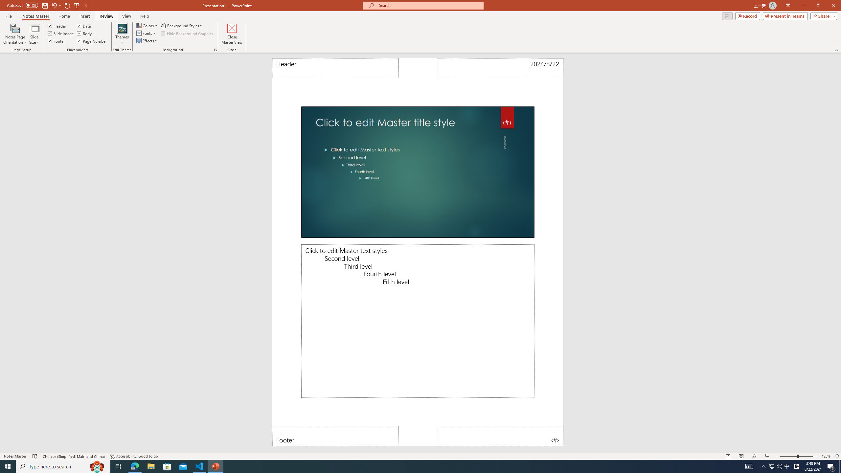 The height and width of the screenshot is (473, 841). I want to click on Date, so click(84, 26).